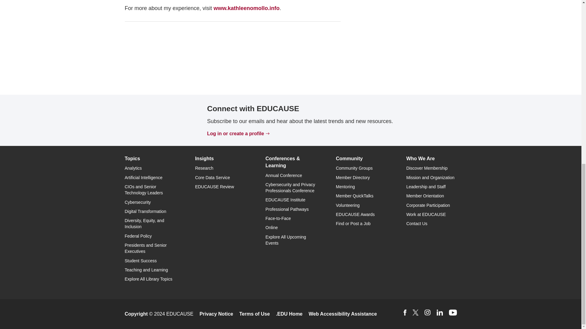  Describe the element at coordinates (155, 120) in the screenshot. I see `EDUCAUSE` at that location.